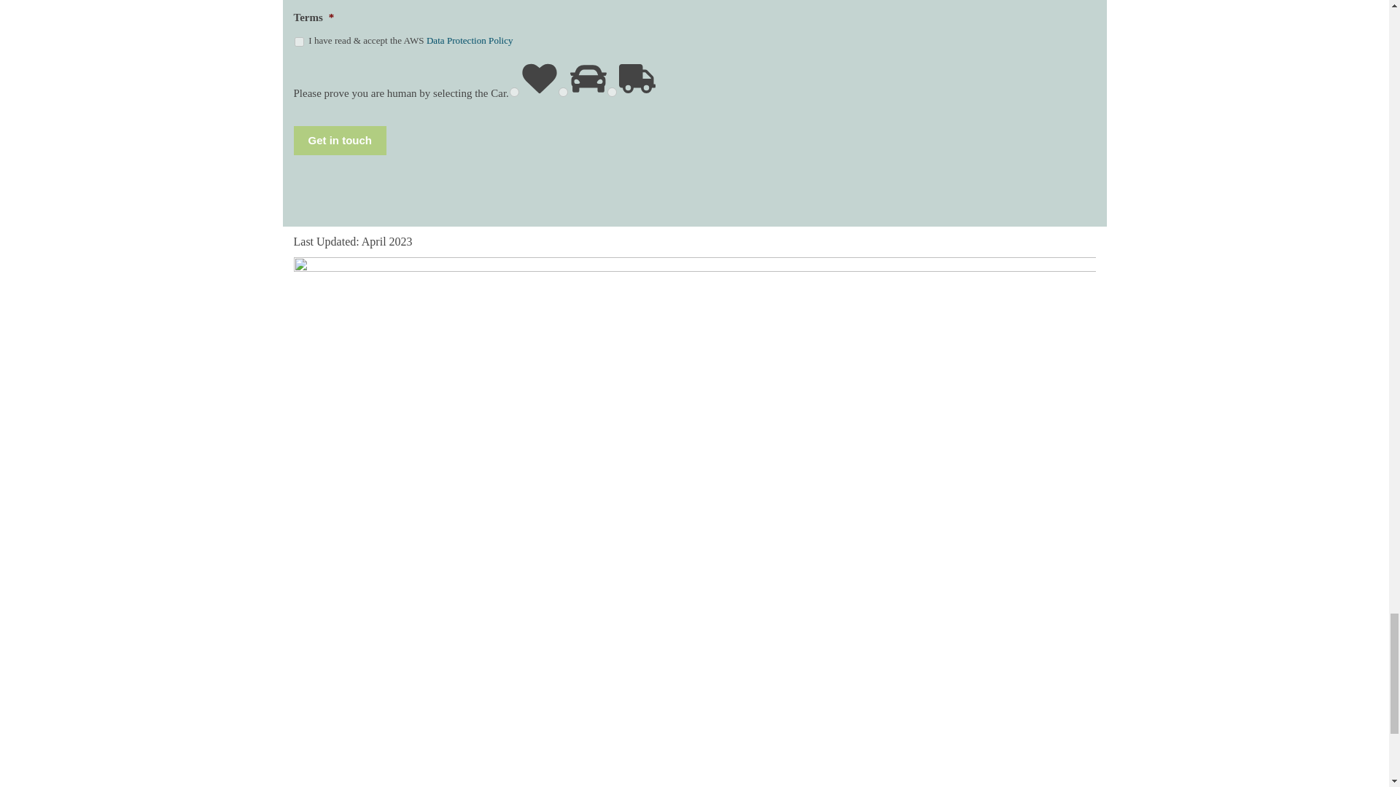 This screenshot has width=1400, height=787. Describe the element at coordinates (514, 92) in the screenshot. I see `bot` at that location.